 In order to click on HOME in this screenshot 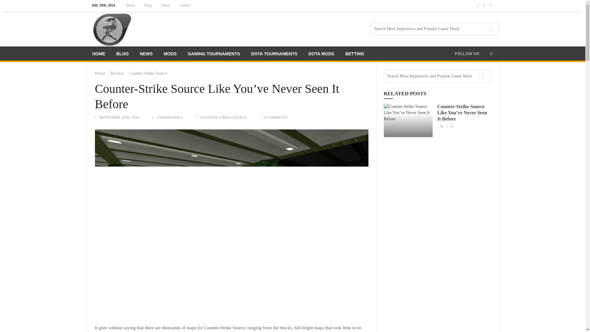, I will do `click(99, 55)`.